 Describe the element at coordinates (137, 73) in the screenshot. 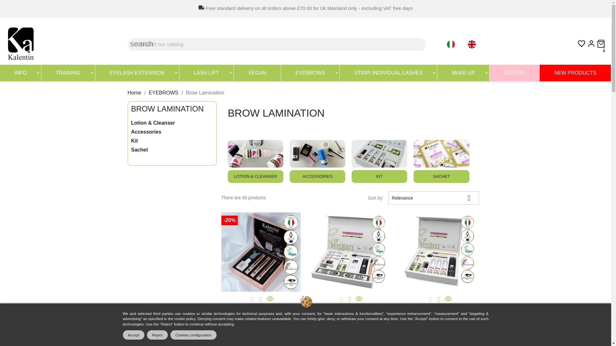

I see `EYELASH EXTENSION` at that location.